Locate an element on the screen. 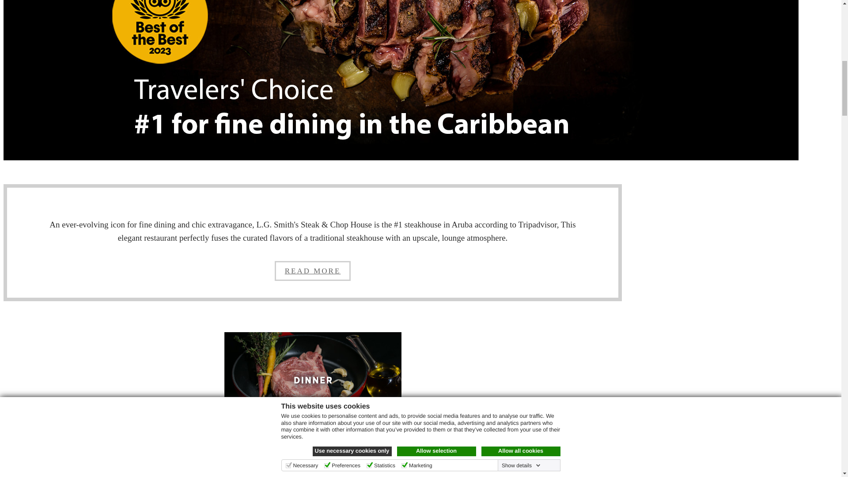  READ MORE is located at coordinates (313, 271).